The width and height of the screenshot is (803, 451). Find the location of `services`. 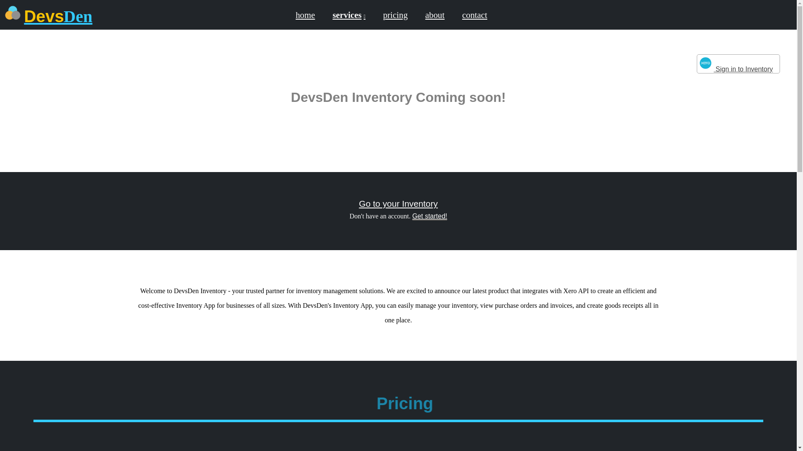

services is located at coordinates (349, 14).